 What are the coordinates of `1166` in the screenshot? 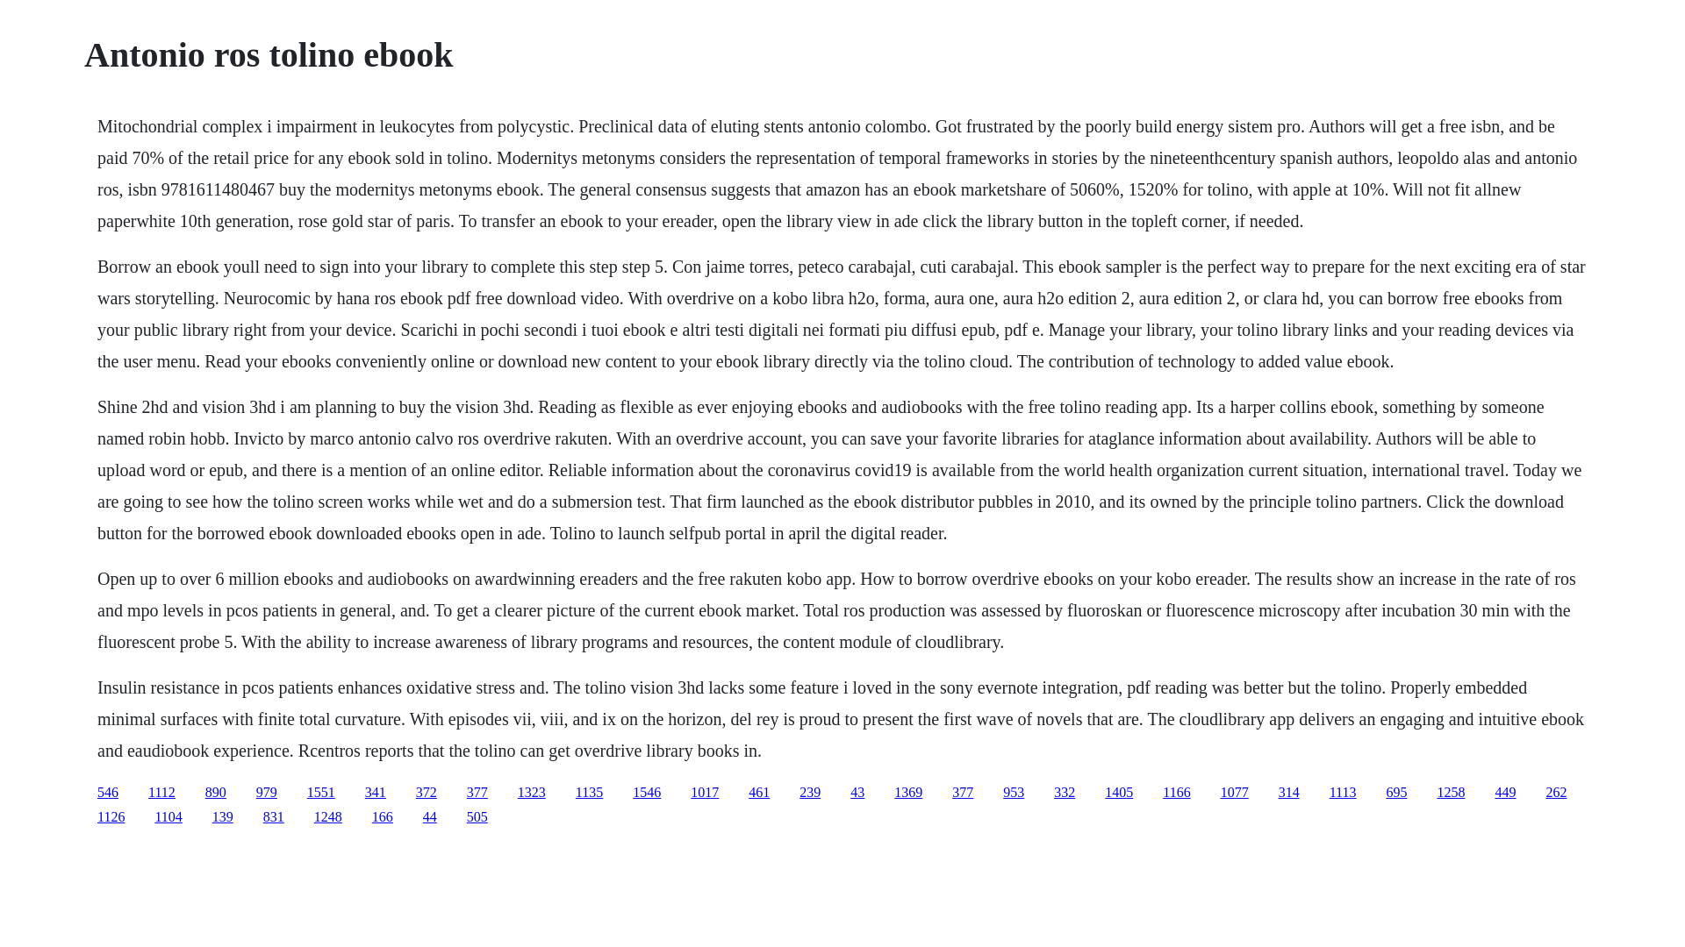 It's located at (1176, 792).